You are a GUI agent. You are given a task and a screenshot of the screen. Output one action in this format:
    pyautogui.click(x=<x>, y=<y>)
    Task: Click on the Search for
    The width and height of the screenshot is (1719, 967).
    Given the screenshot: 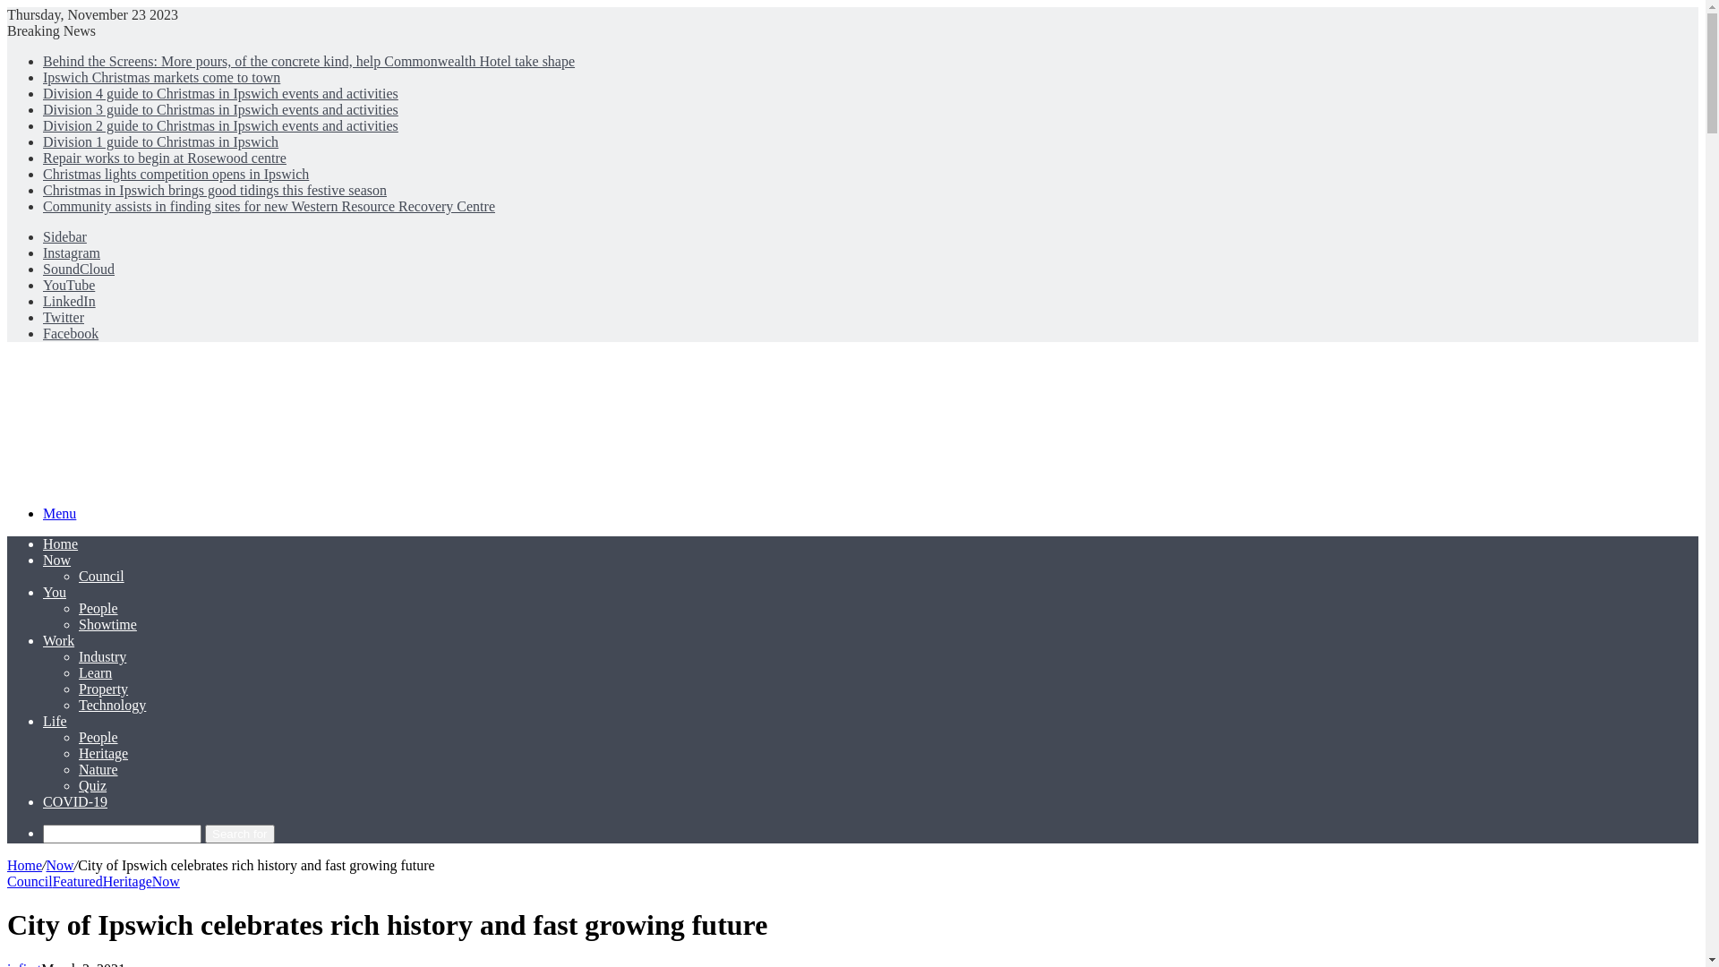 What is the action you would take?
    pyautogui.click(x=240, y=834)
    